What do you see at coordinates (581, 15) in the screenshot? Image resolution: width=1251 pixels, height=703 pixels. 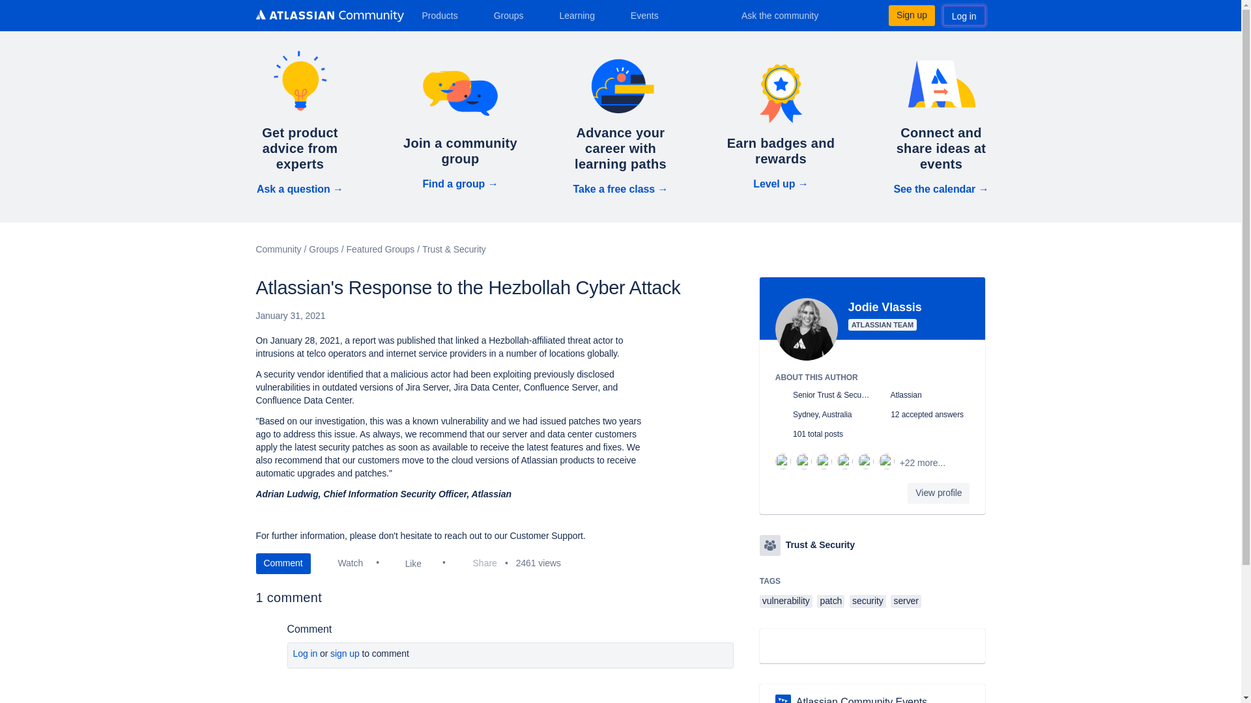 I see `Learning` at bounding box center [581, 15].